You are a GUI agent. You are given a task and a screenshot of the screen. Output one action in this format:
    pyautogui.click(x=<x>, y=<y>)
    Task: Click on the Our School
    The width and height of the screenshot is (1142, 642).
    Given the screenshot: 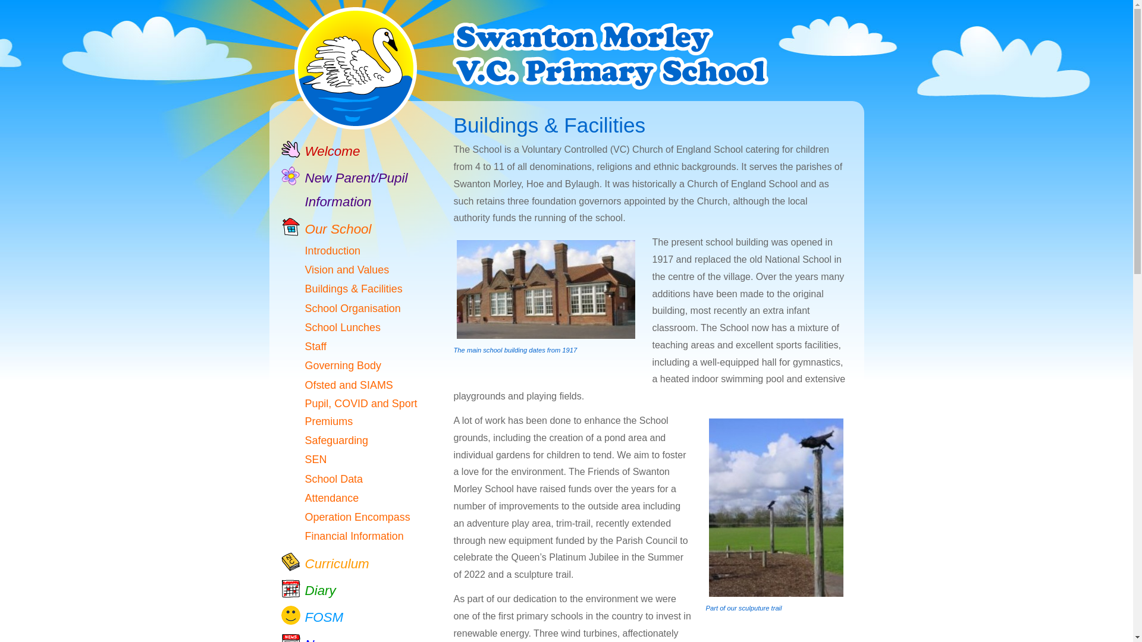 What is the action you would take?
    pyautogui.click(x=326, y=229)
    